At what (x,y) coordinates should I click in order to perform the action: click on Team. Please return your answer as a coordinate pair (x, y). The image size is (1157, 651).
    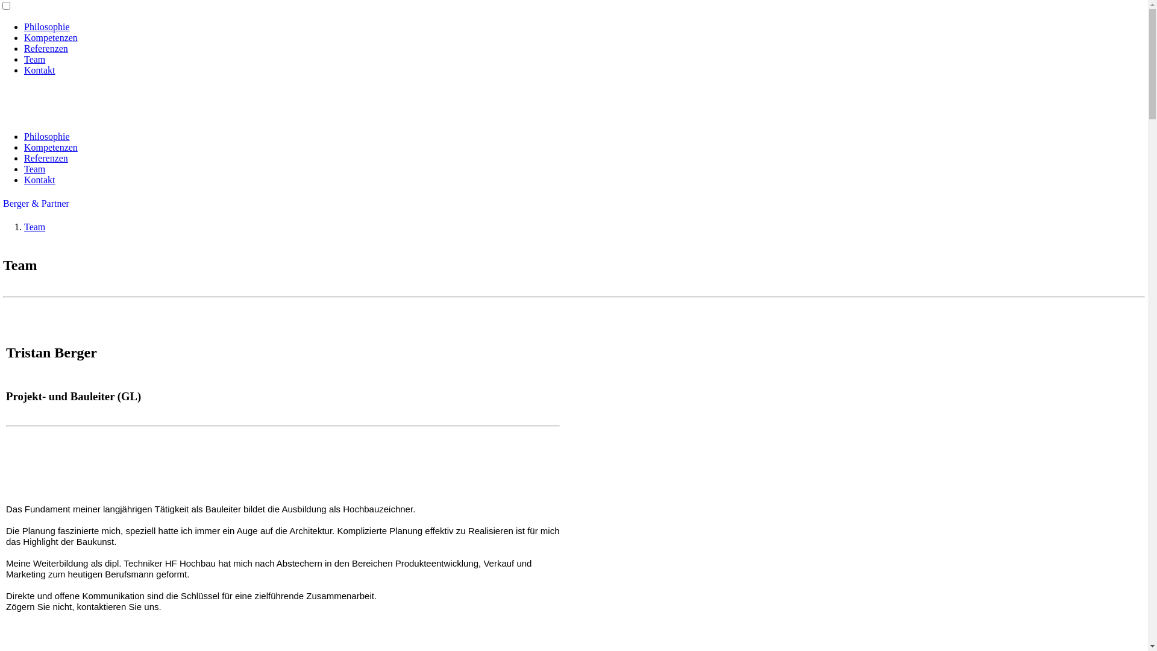
    Looking at the image, I should click on (35, 59).